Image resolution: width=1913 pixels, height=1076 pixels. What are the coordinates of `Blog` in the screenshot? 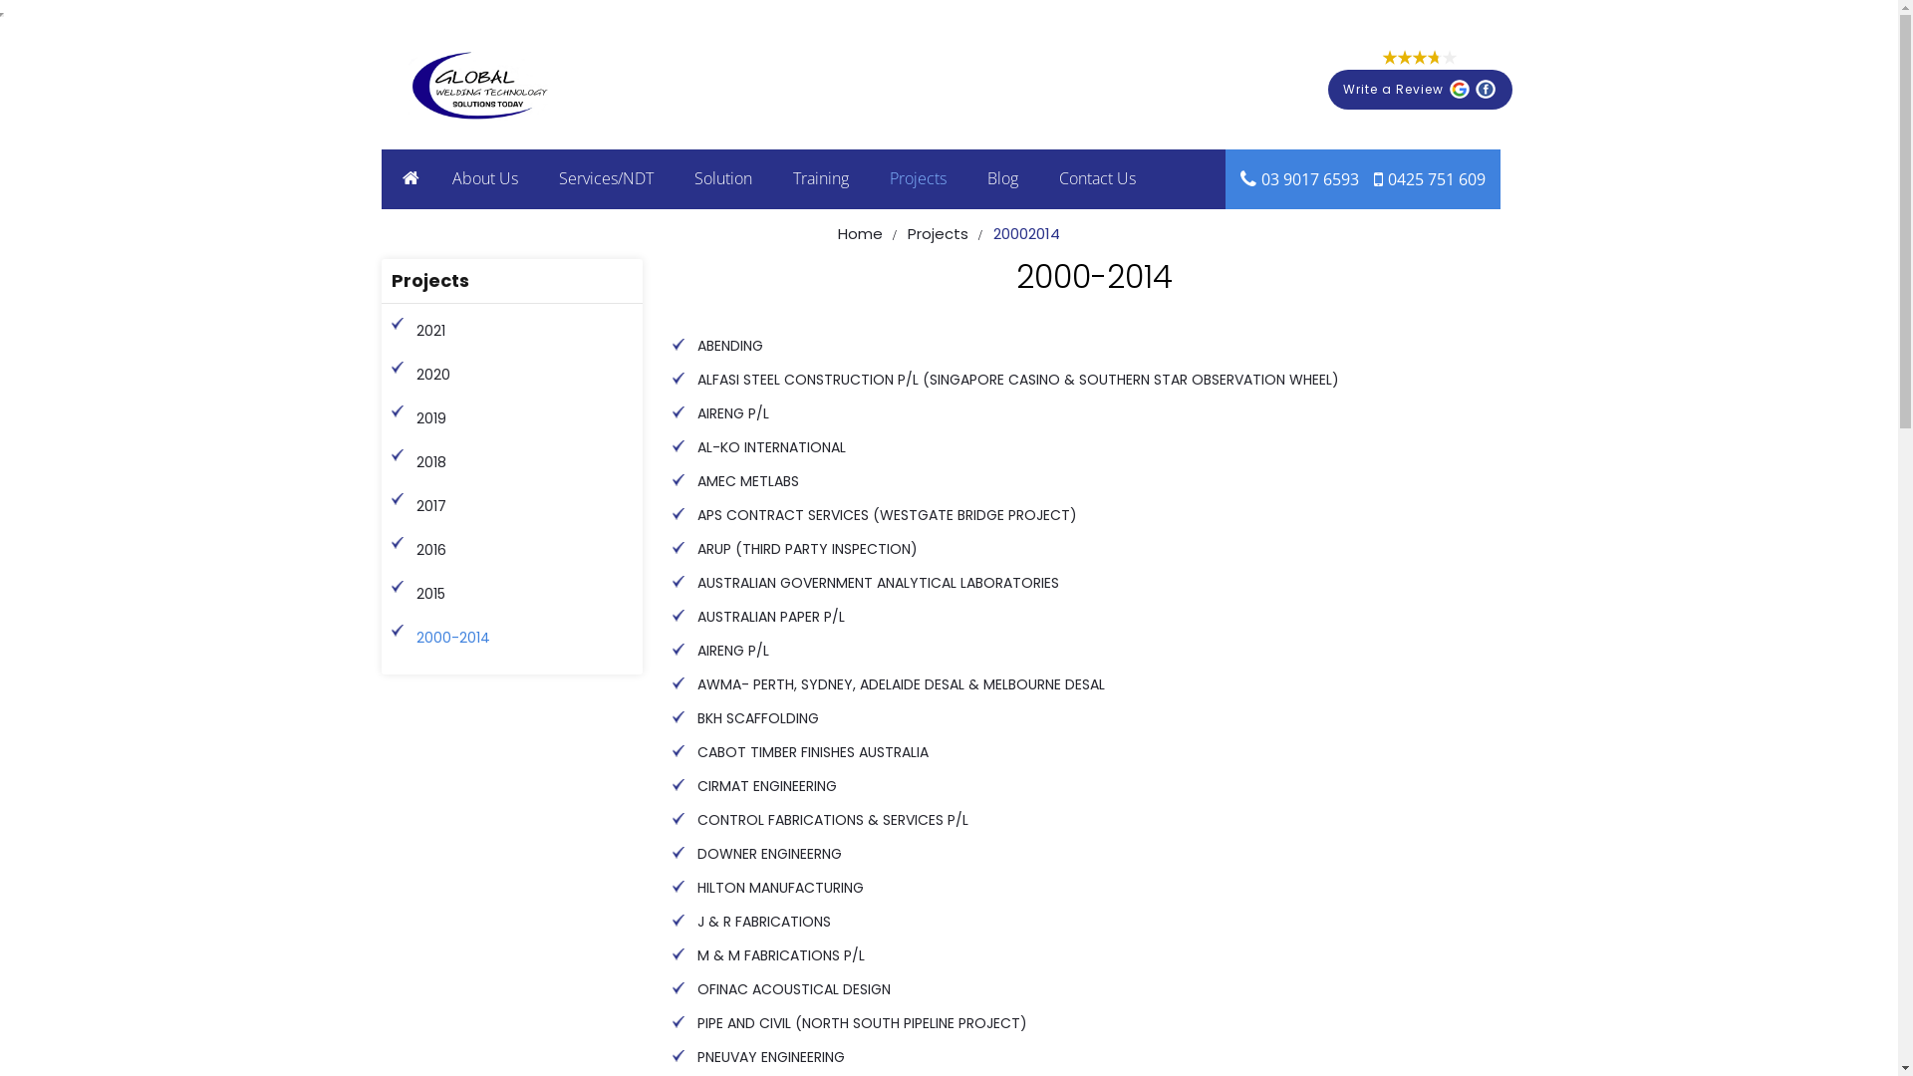 It's located at (1002, 179).